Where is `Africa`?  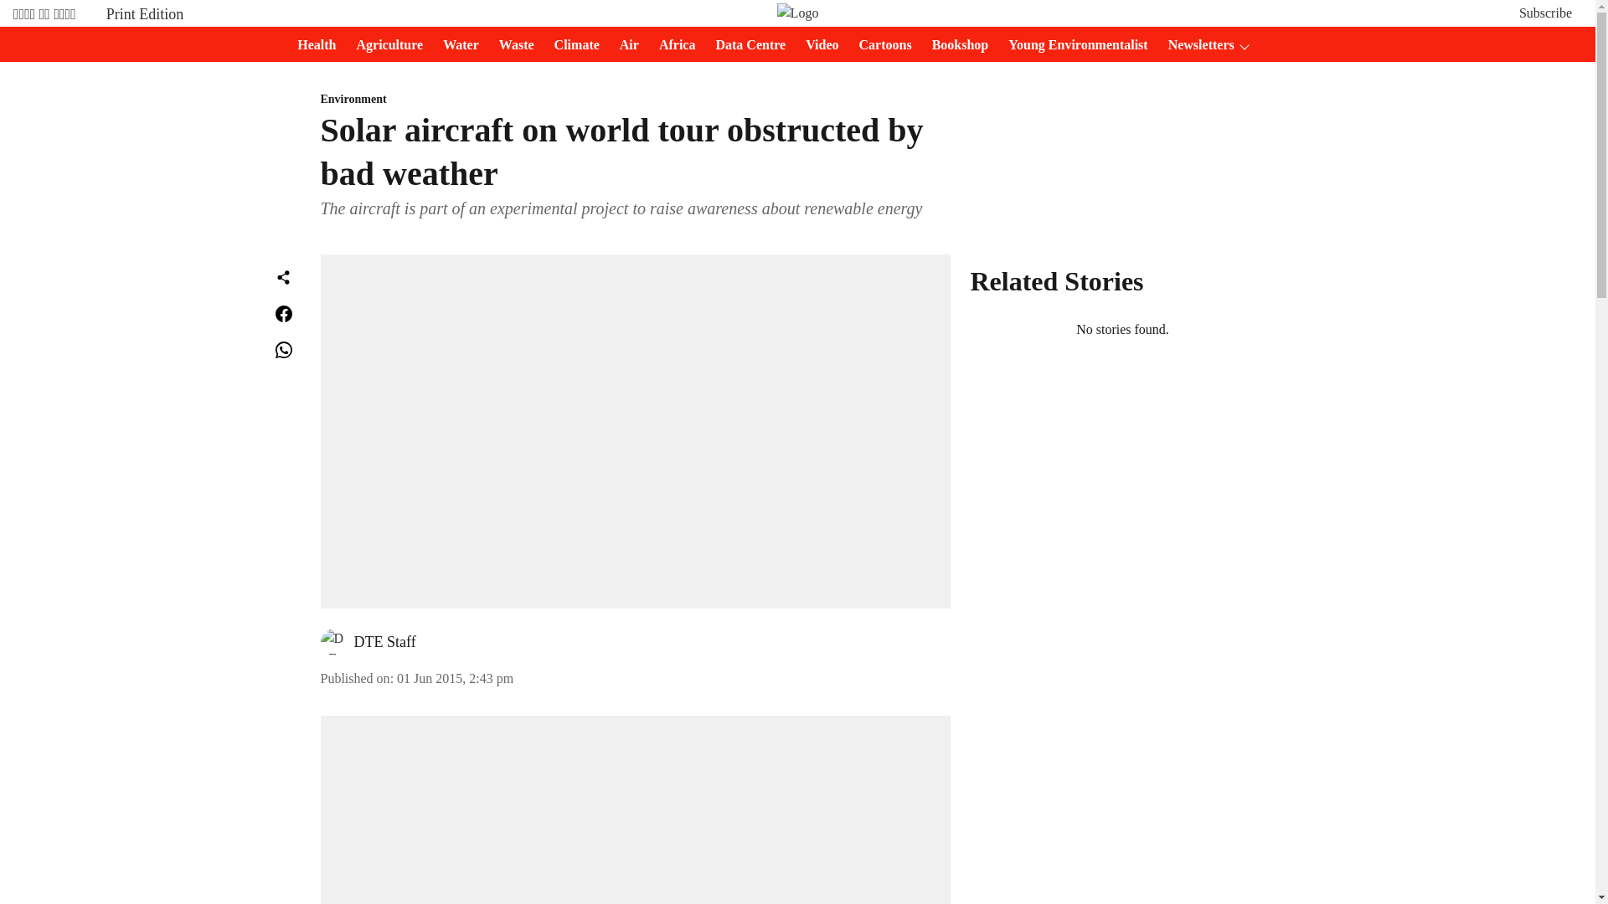 Africa is located at coordinates (673, 45).